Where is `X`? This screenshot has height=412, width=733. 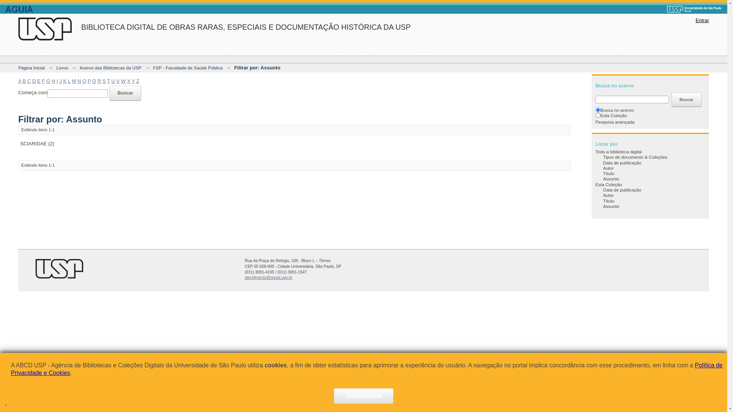
X is located at coordinates (129, 81).